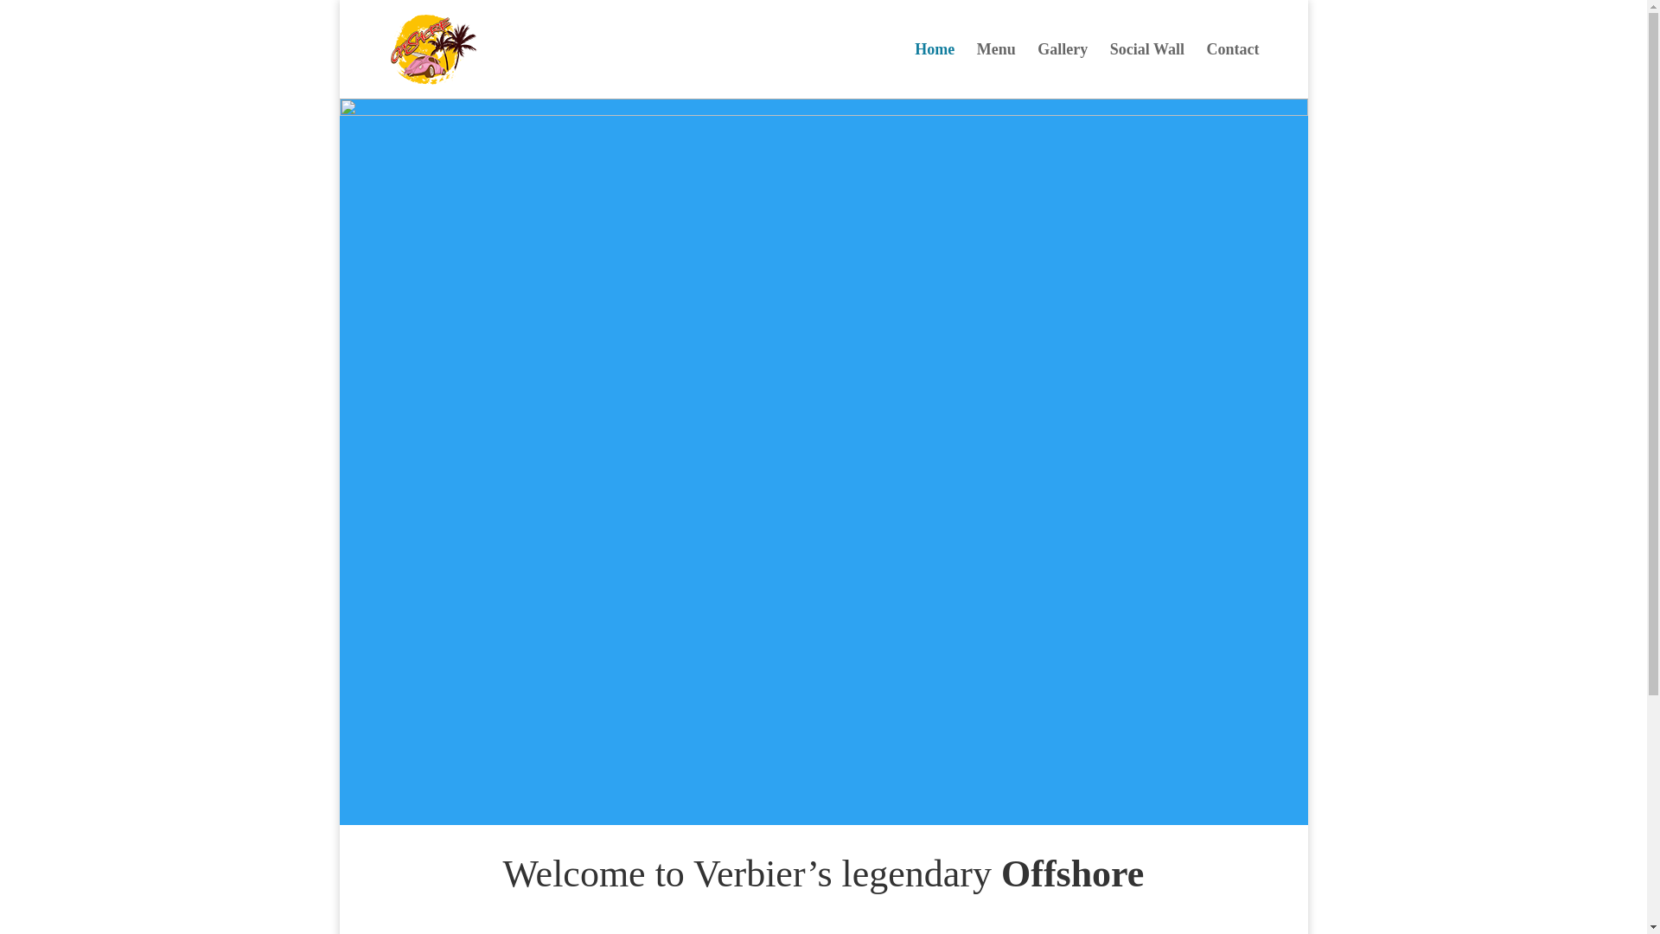 The height and width of the screenshot is (934, 1660). Describe the element at coordinates (1233, 71) in the screenshot. I see `Contact` at that location.